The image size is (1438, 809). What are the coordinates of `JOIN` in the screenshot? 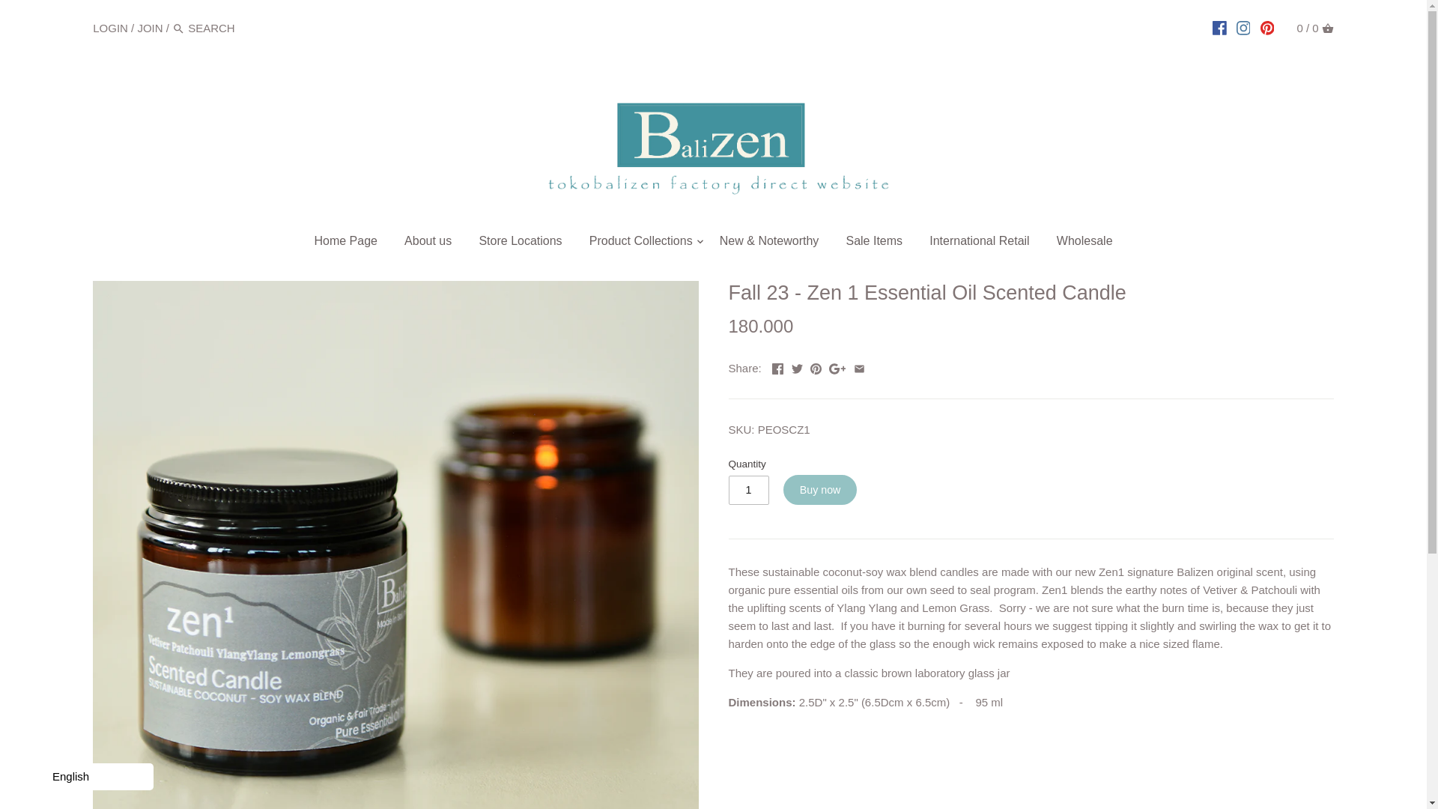 It's located at (149, 27).